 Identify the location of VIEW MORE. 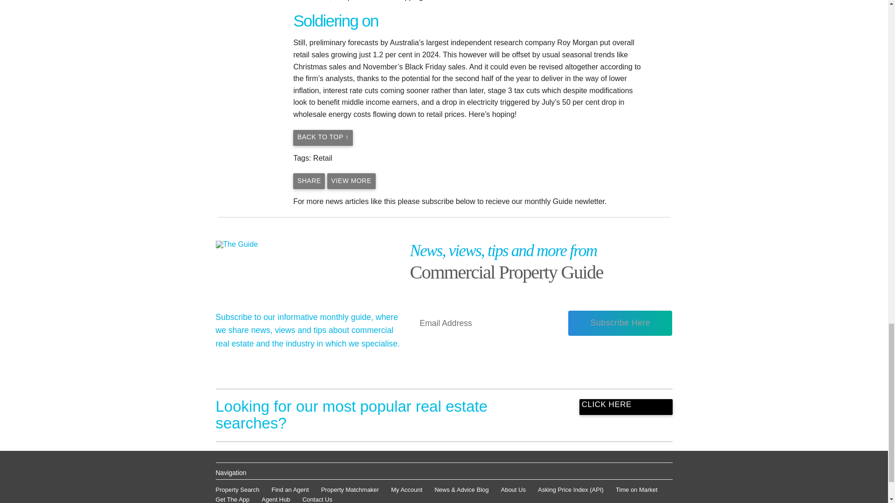
(351, 181).